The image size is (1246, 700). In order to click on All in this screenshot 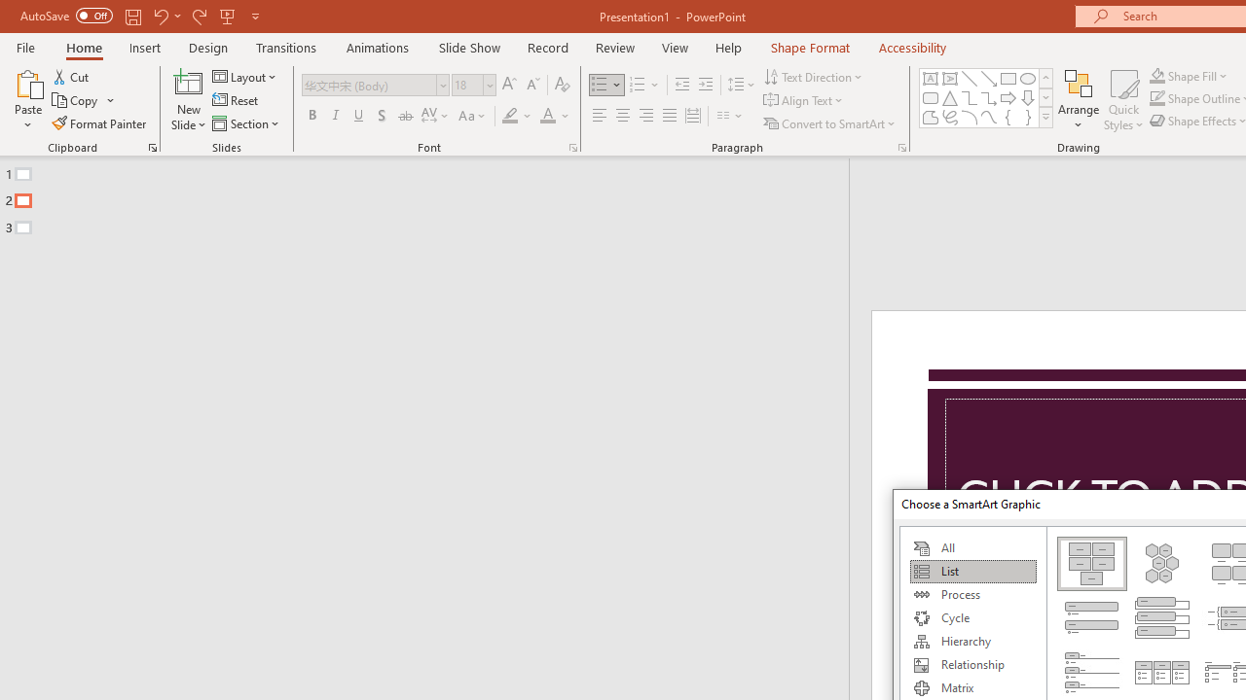, I will do `click(972, 548)`.